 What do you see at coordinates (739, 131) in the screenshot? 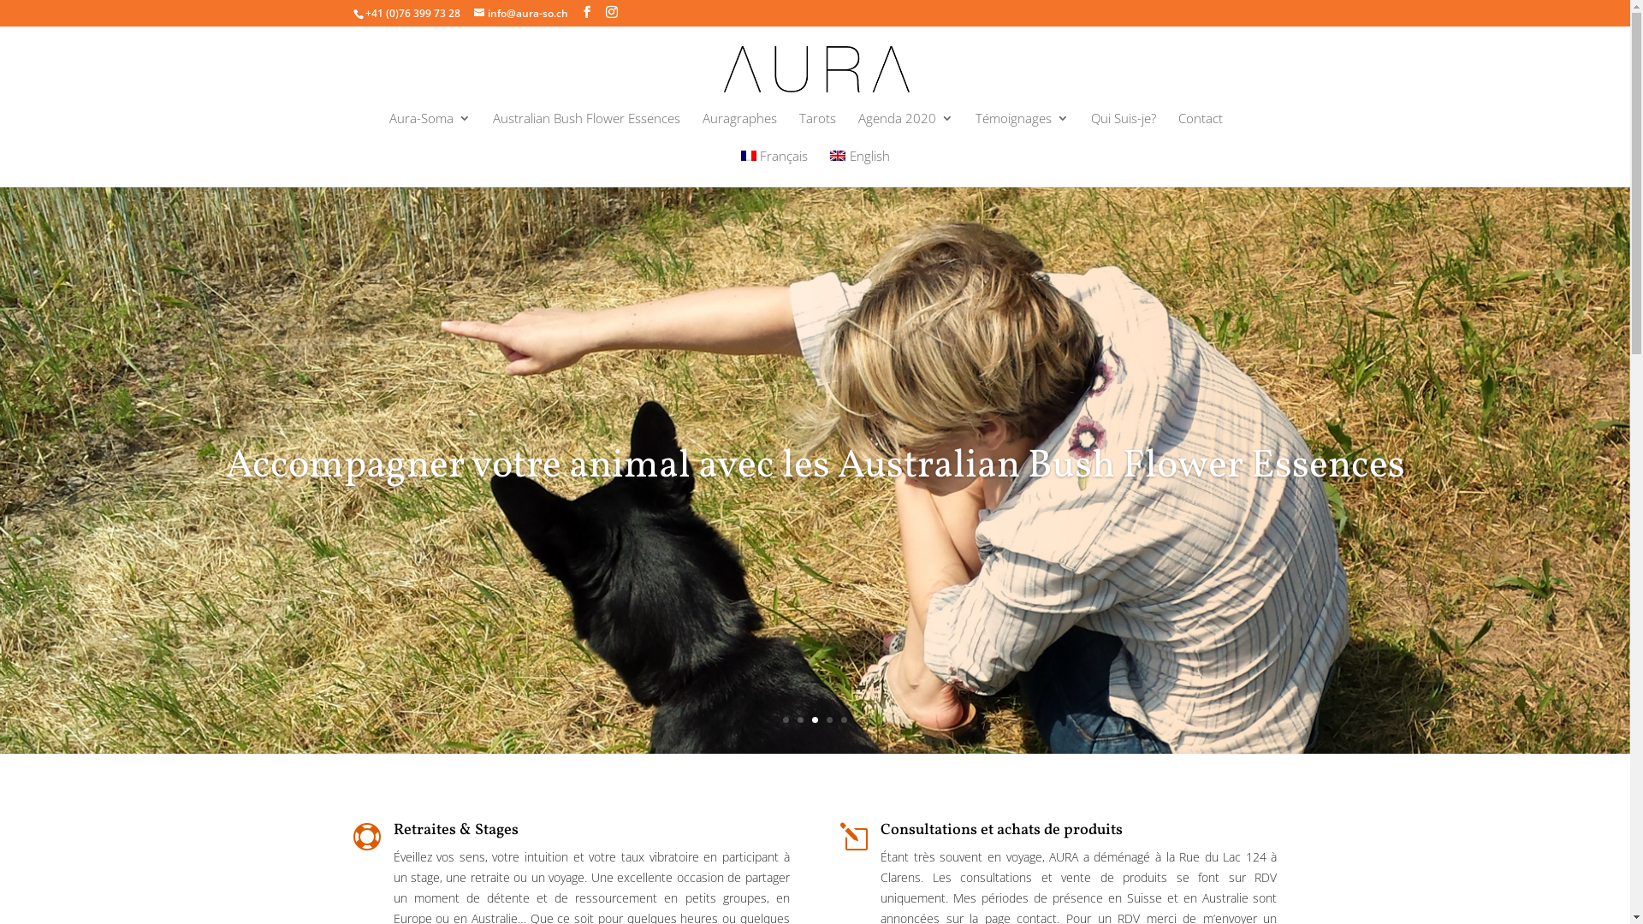
I see `Auragraphes` at bounding box center [739, 131].